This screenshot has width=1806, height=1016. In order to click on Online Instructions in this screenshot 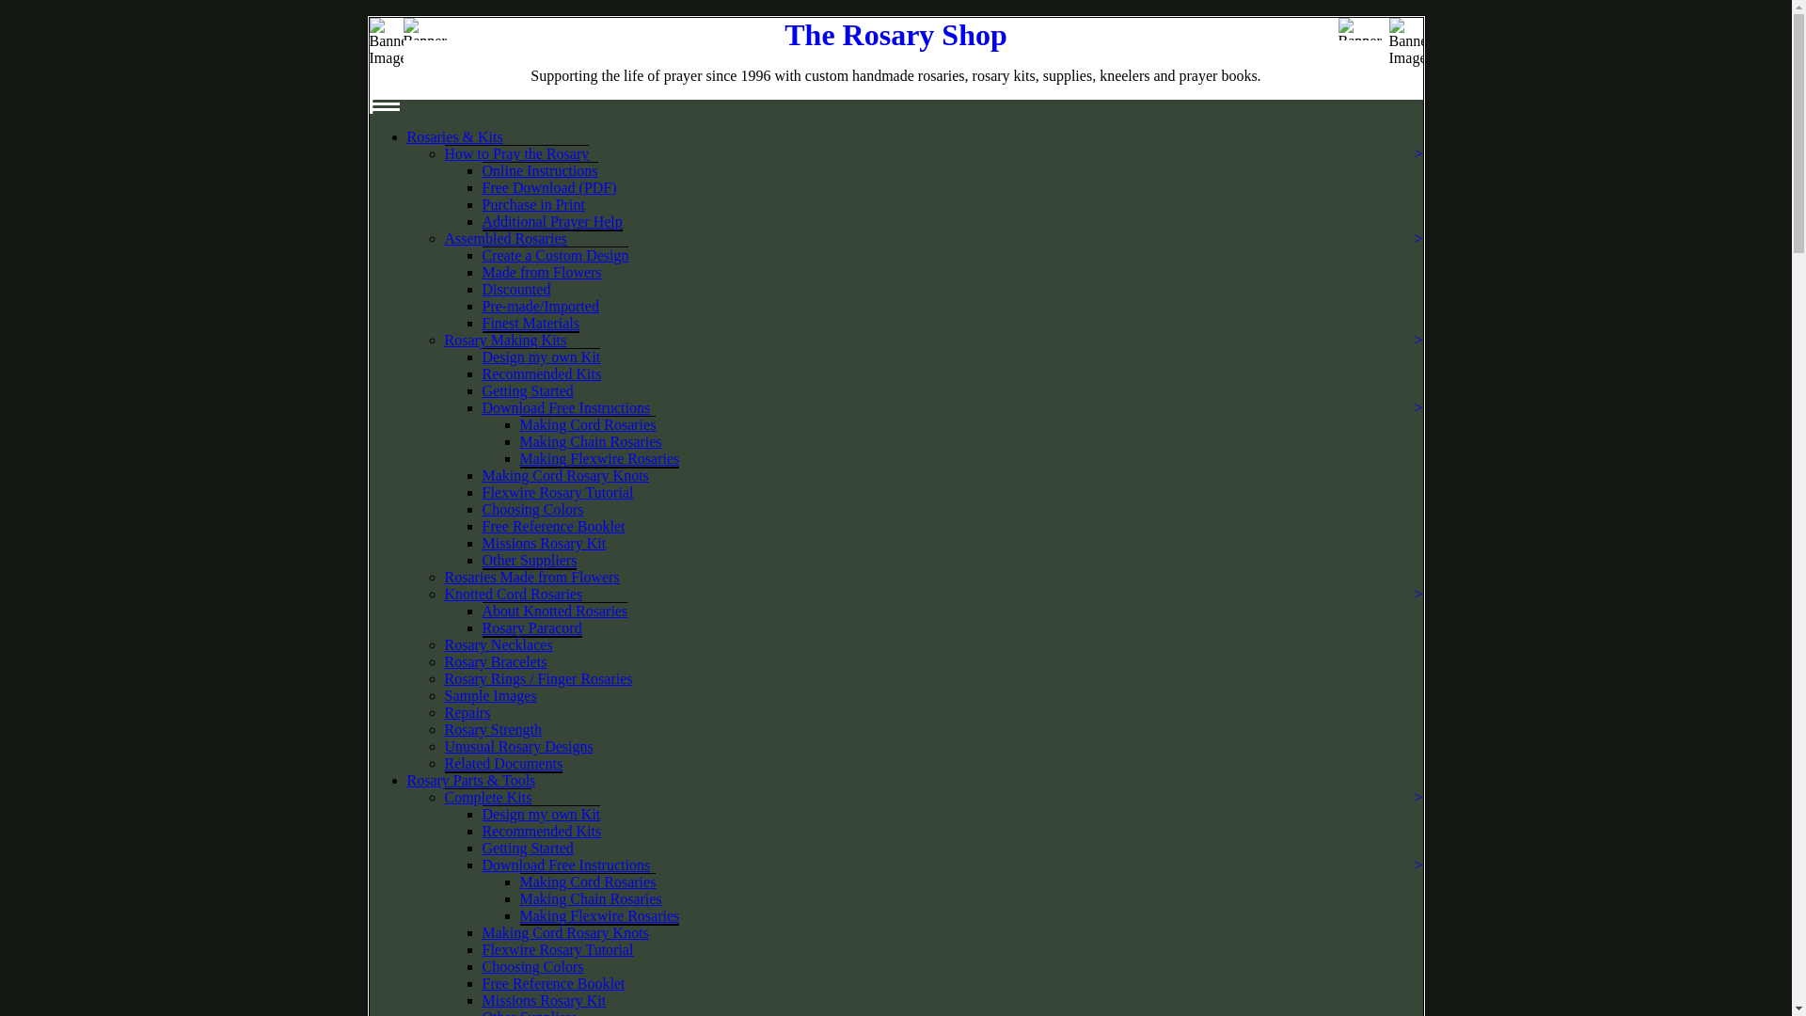, I will do `click(540, 169)`.